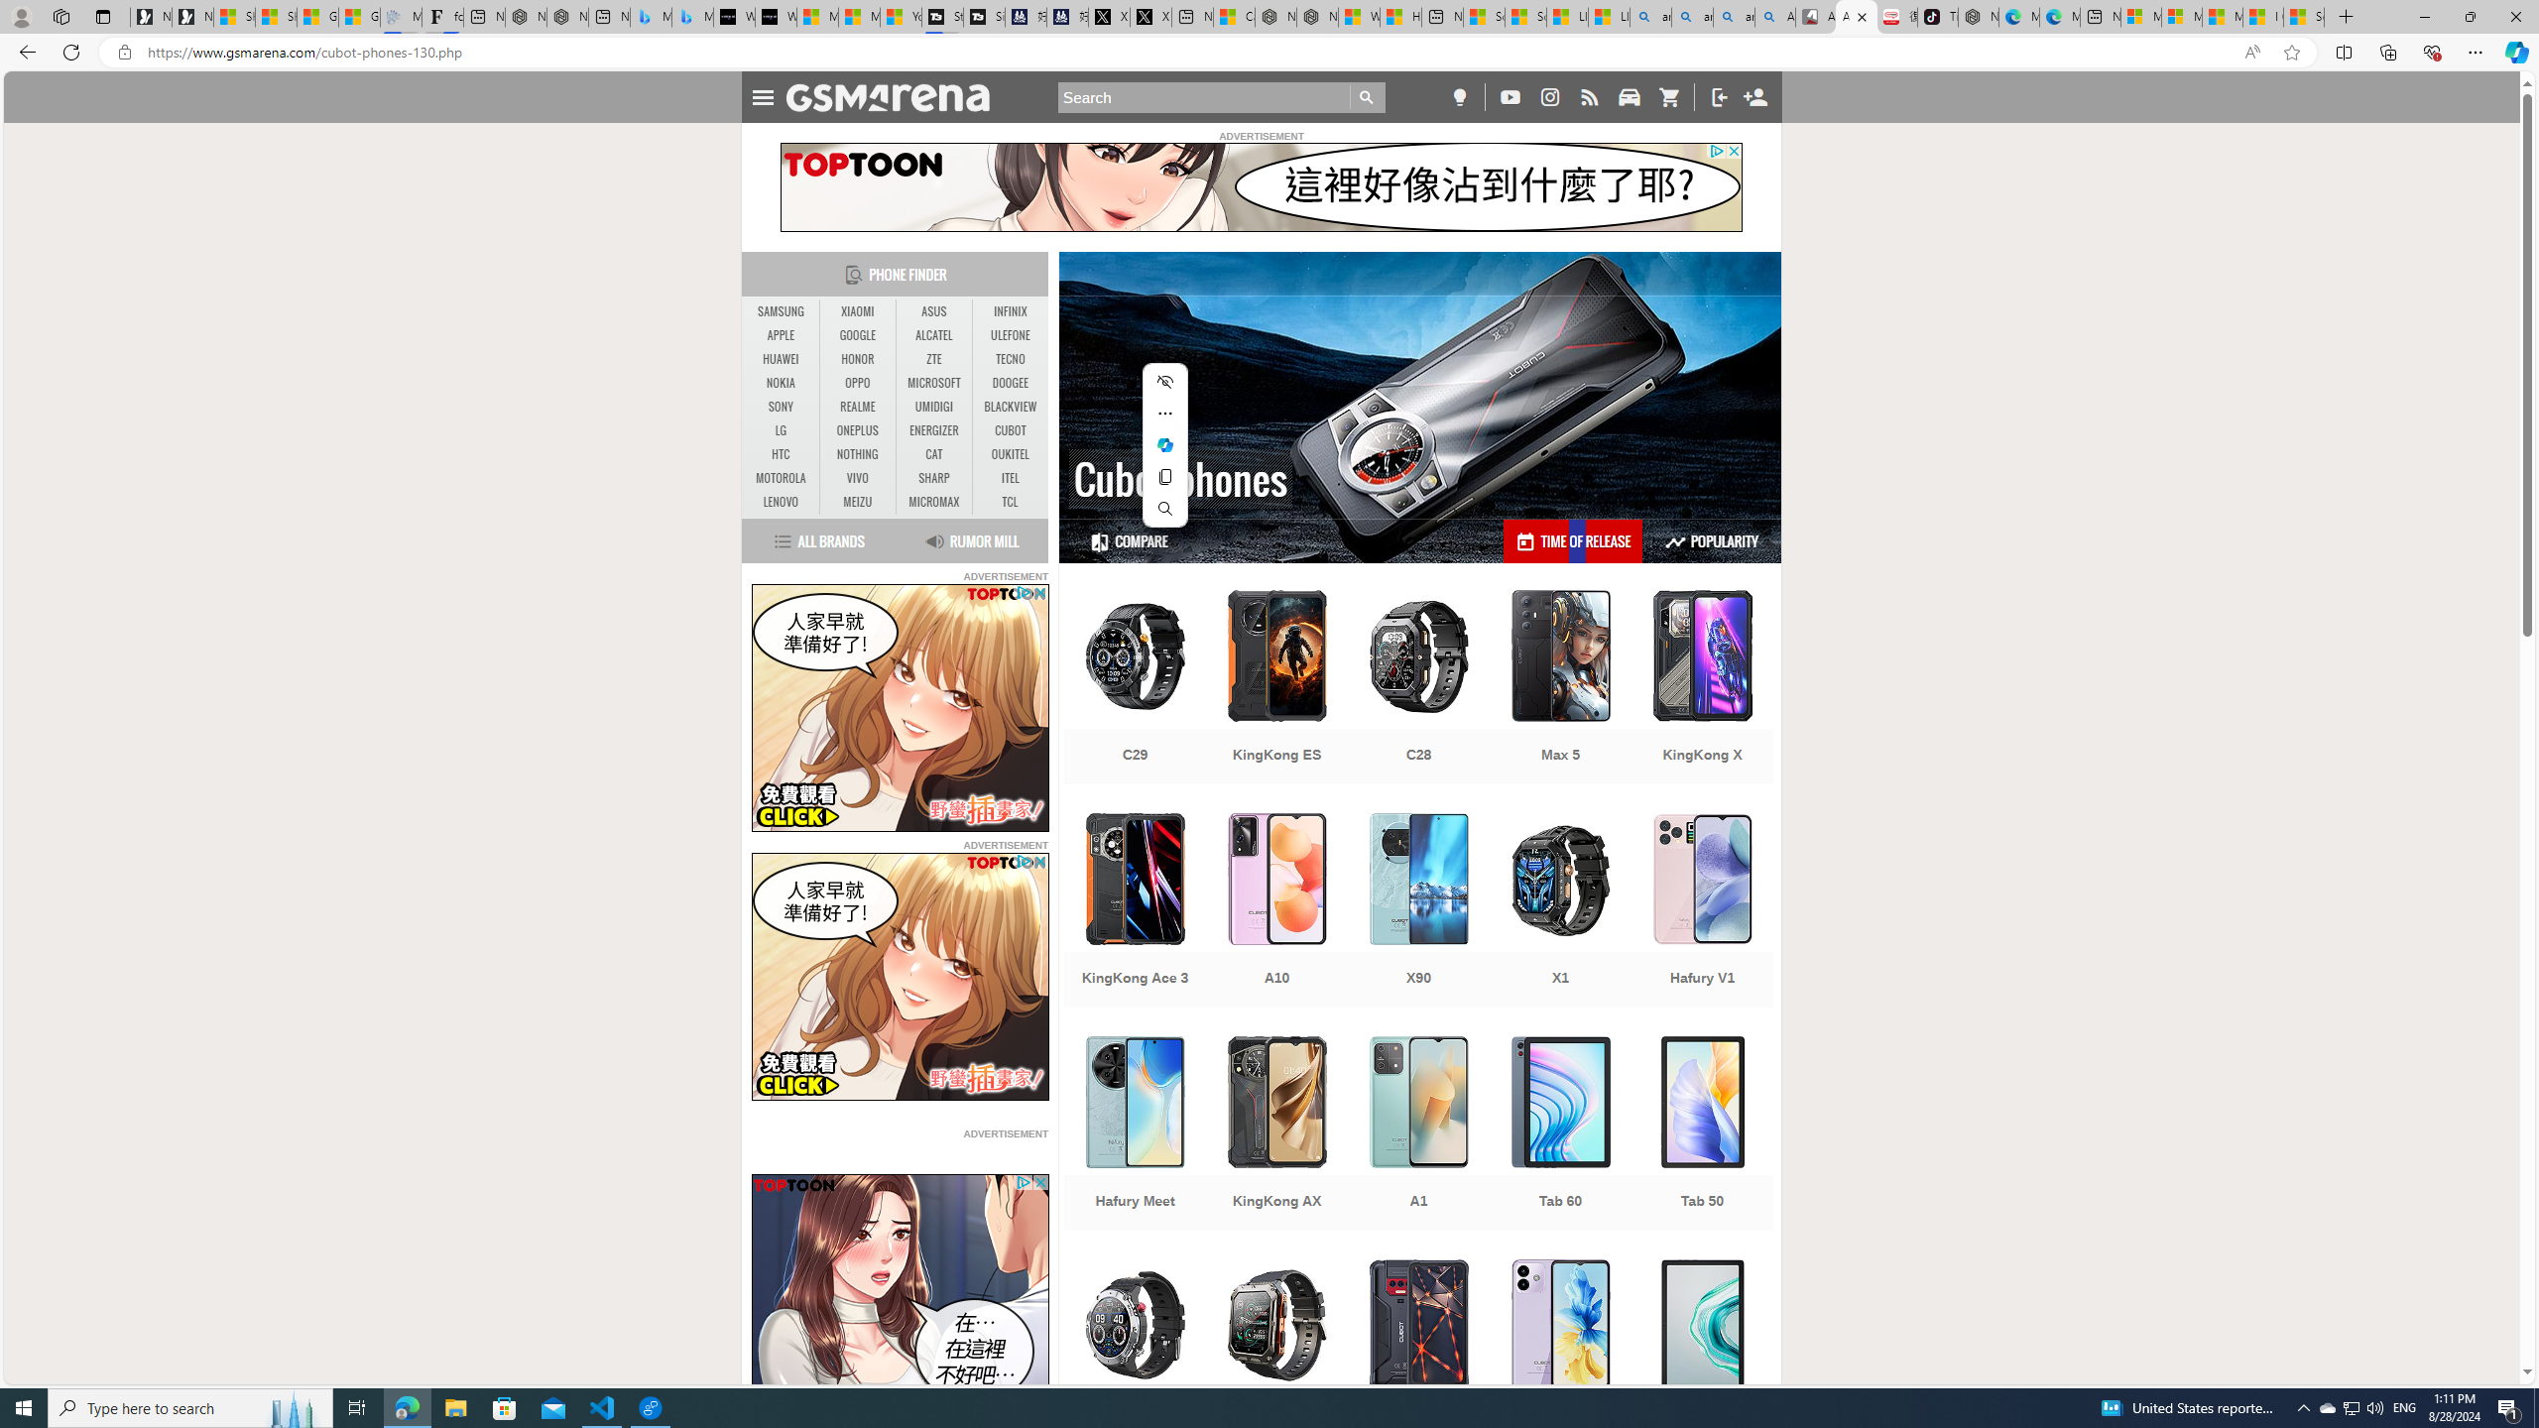 This screenshot has height=1428, width=2539. I want to click on BLACKVIEW, so click(1010, 407).